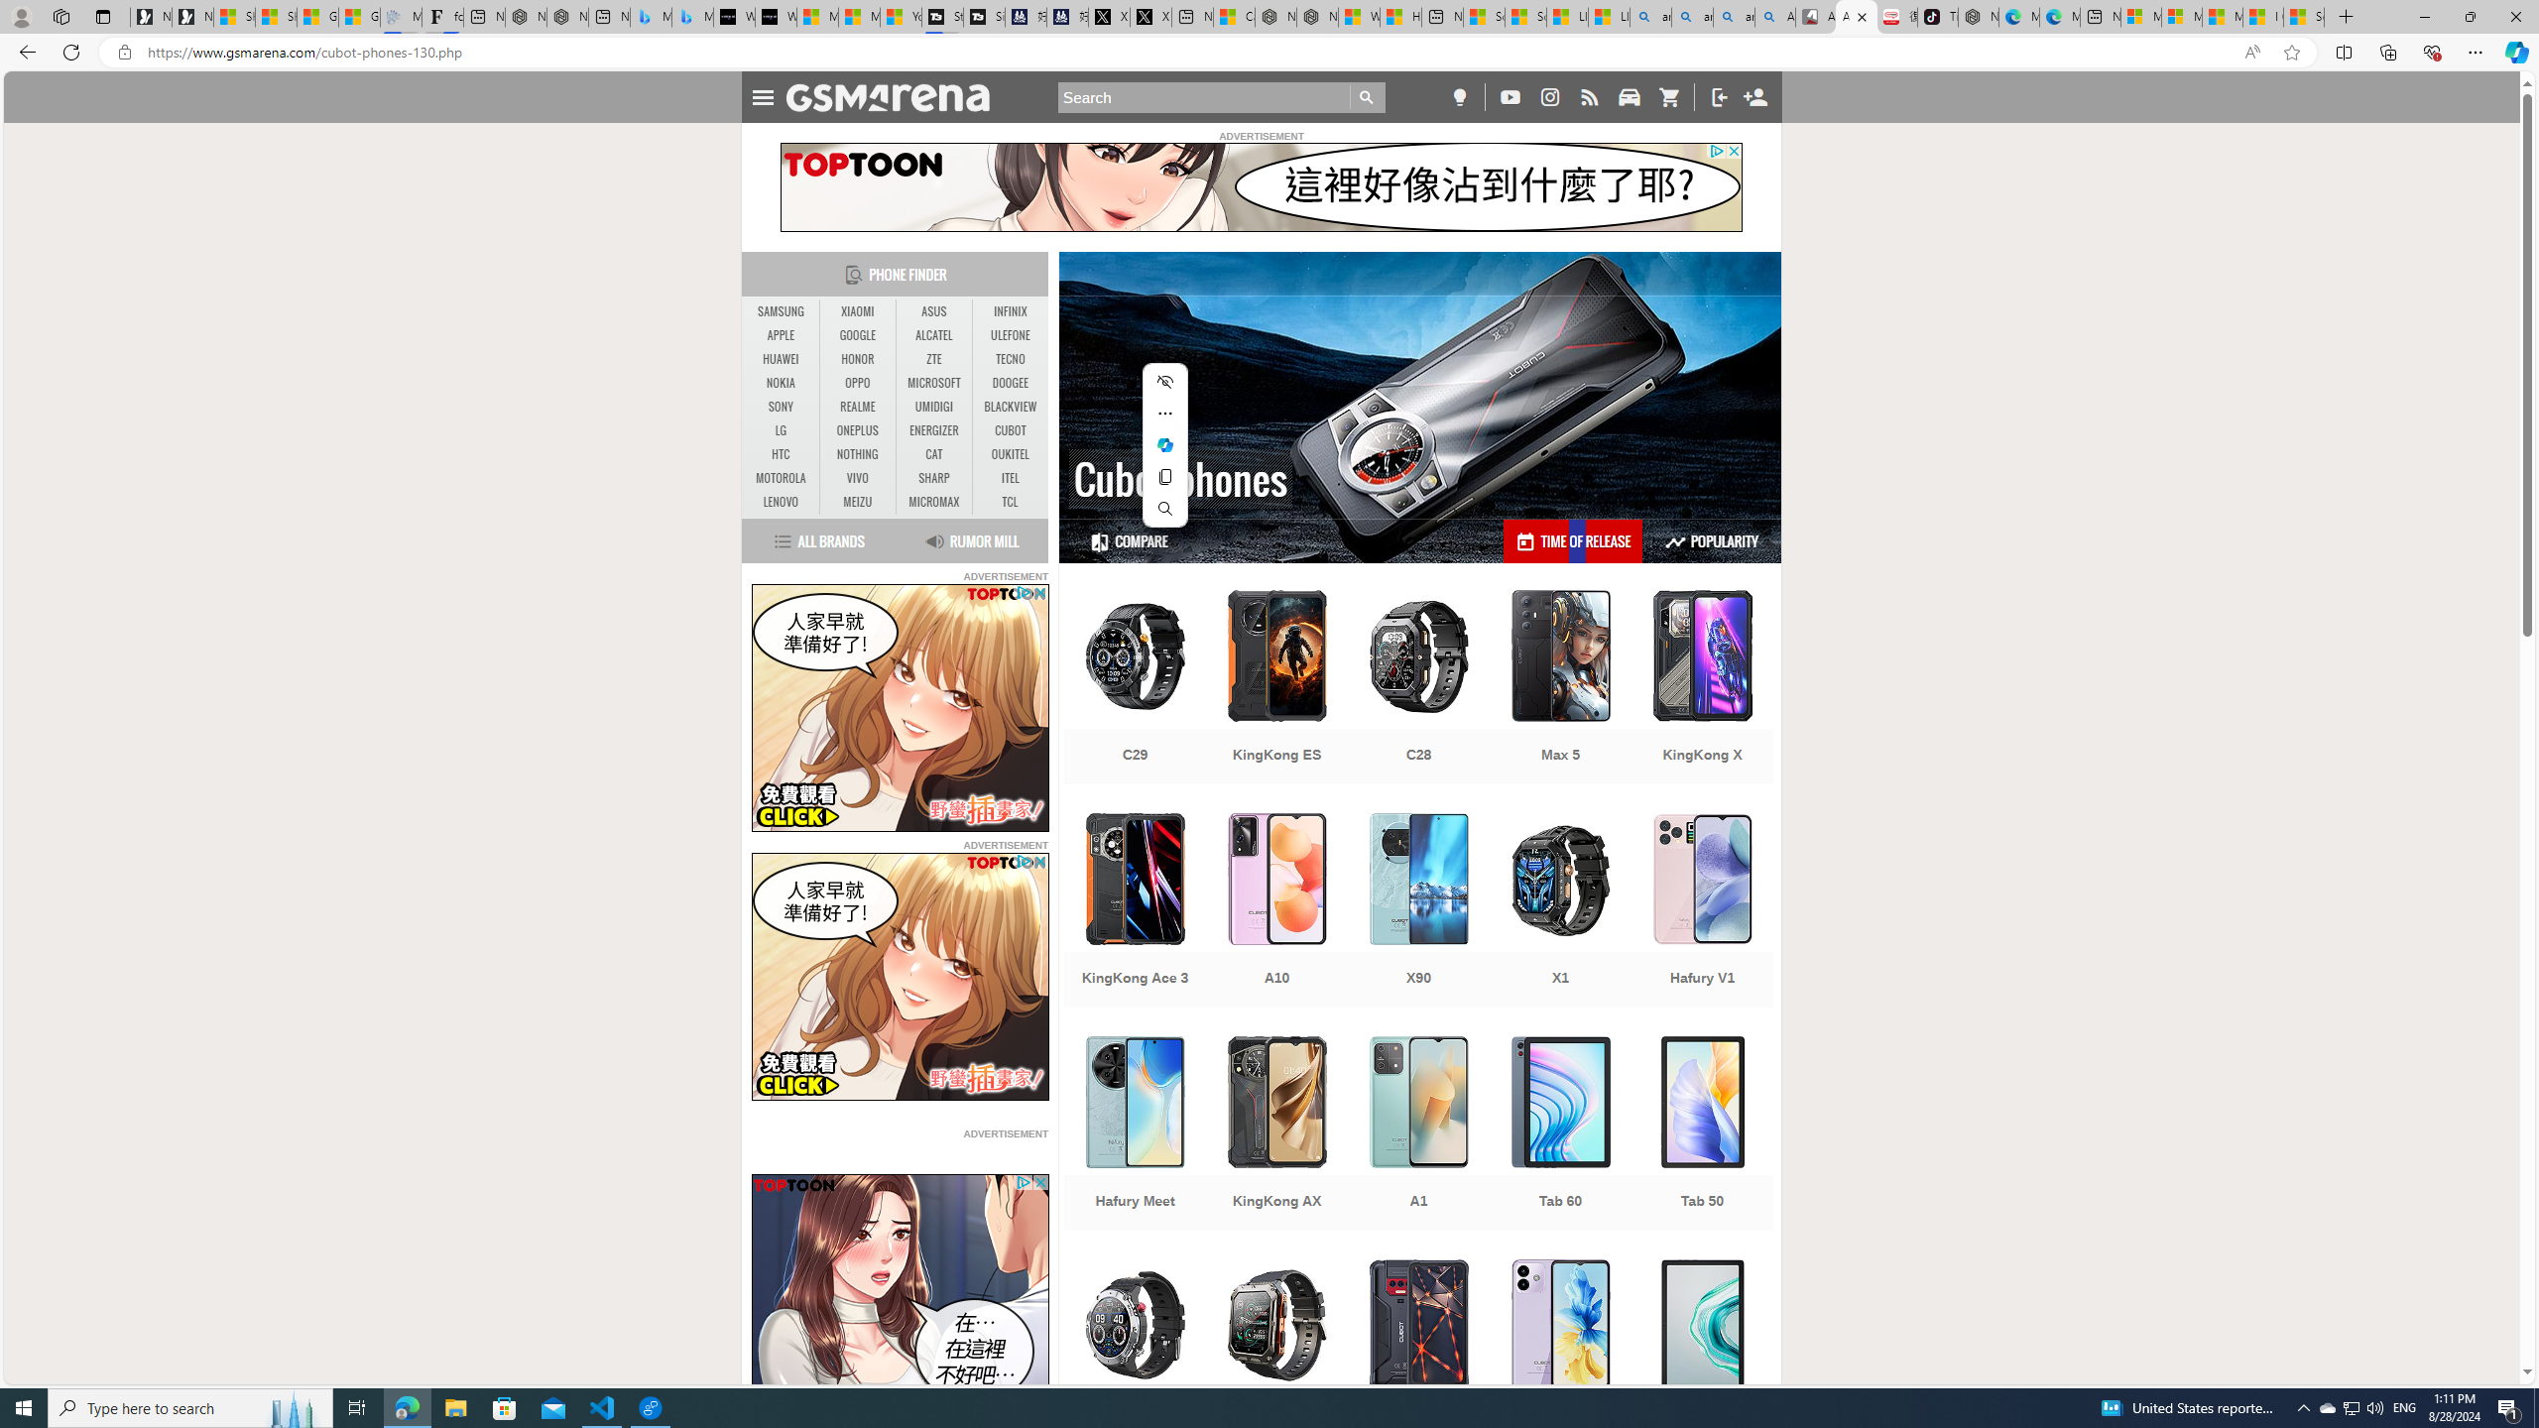 This screenshot has height=1428, width=2539. I want to click on BLACKVIEW, so click(1010, 407).